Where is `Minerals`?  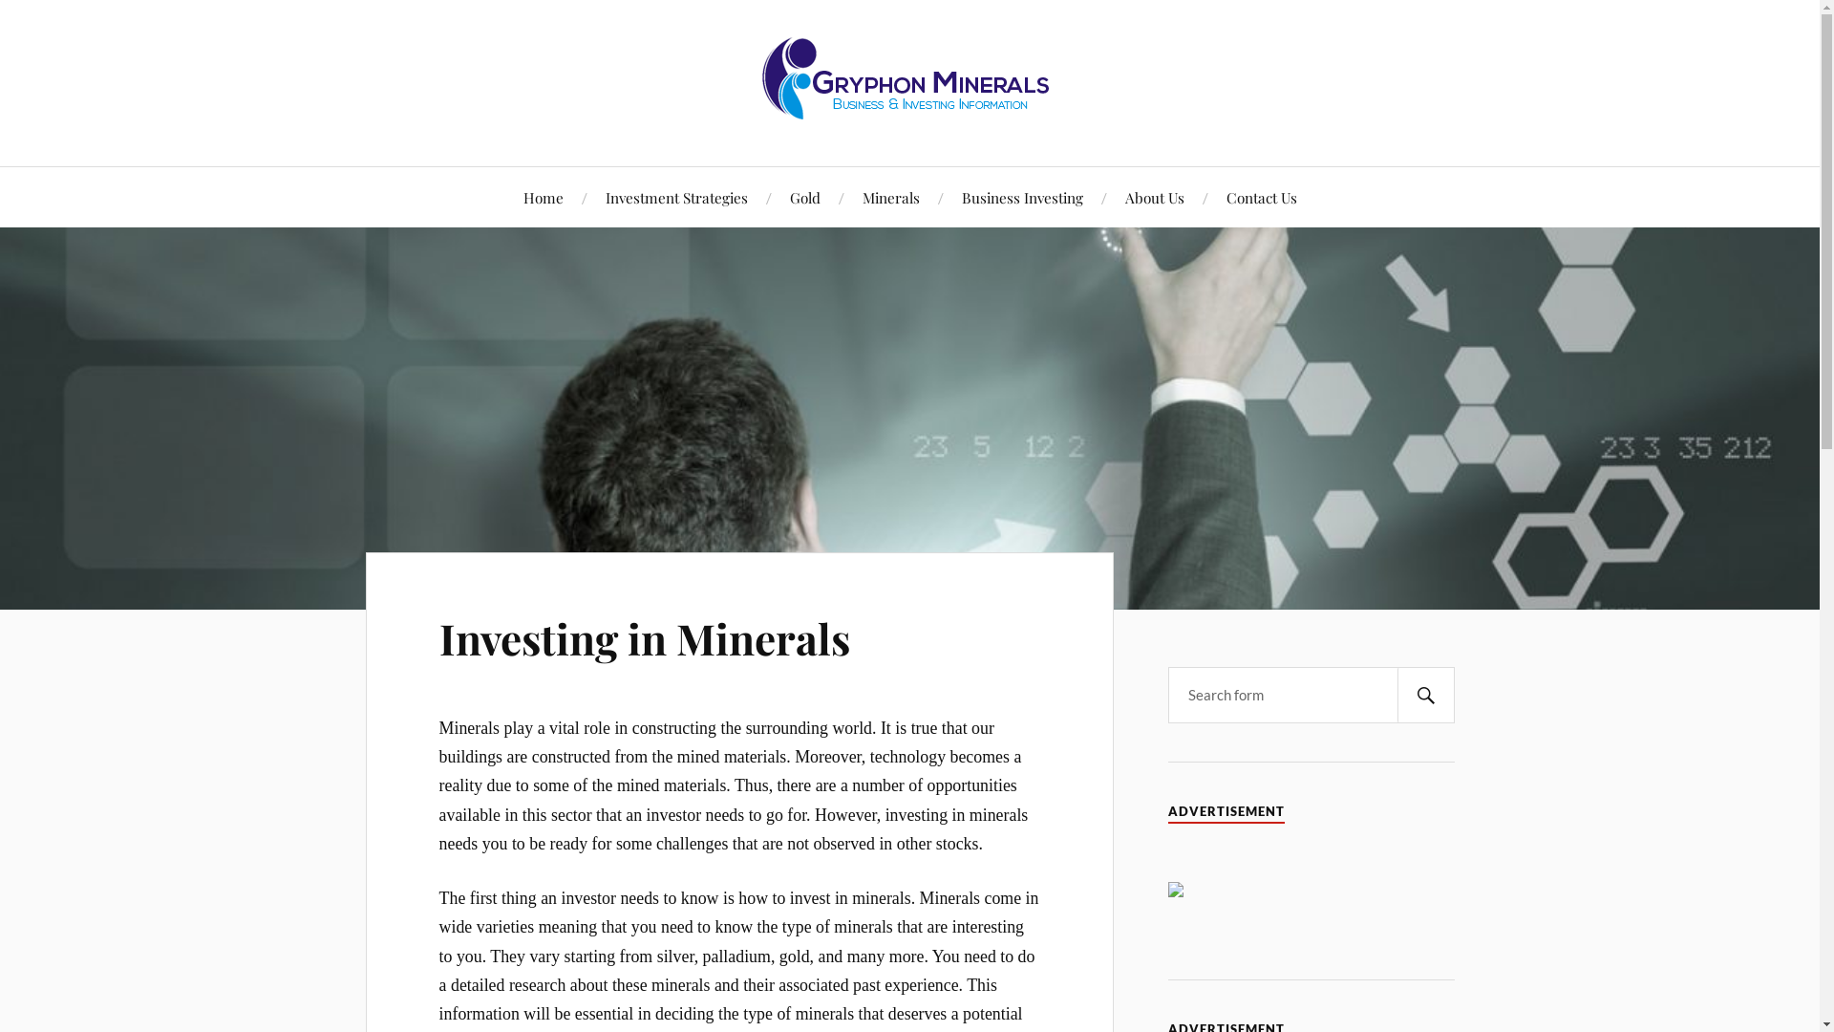 Minerals is located at coordinates (890, 197).